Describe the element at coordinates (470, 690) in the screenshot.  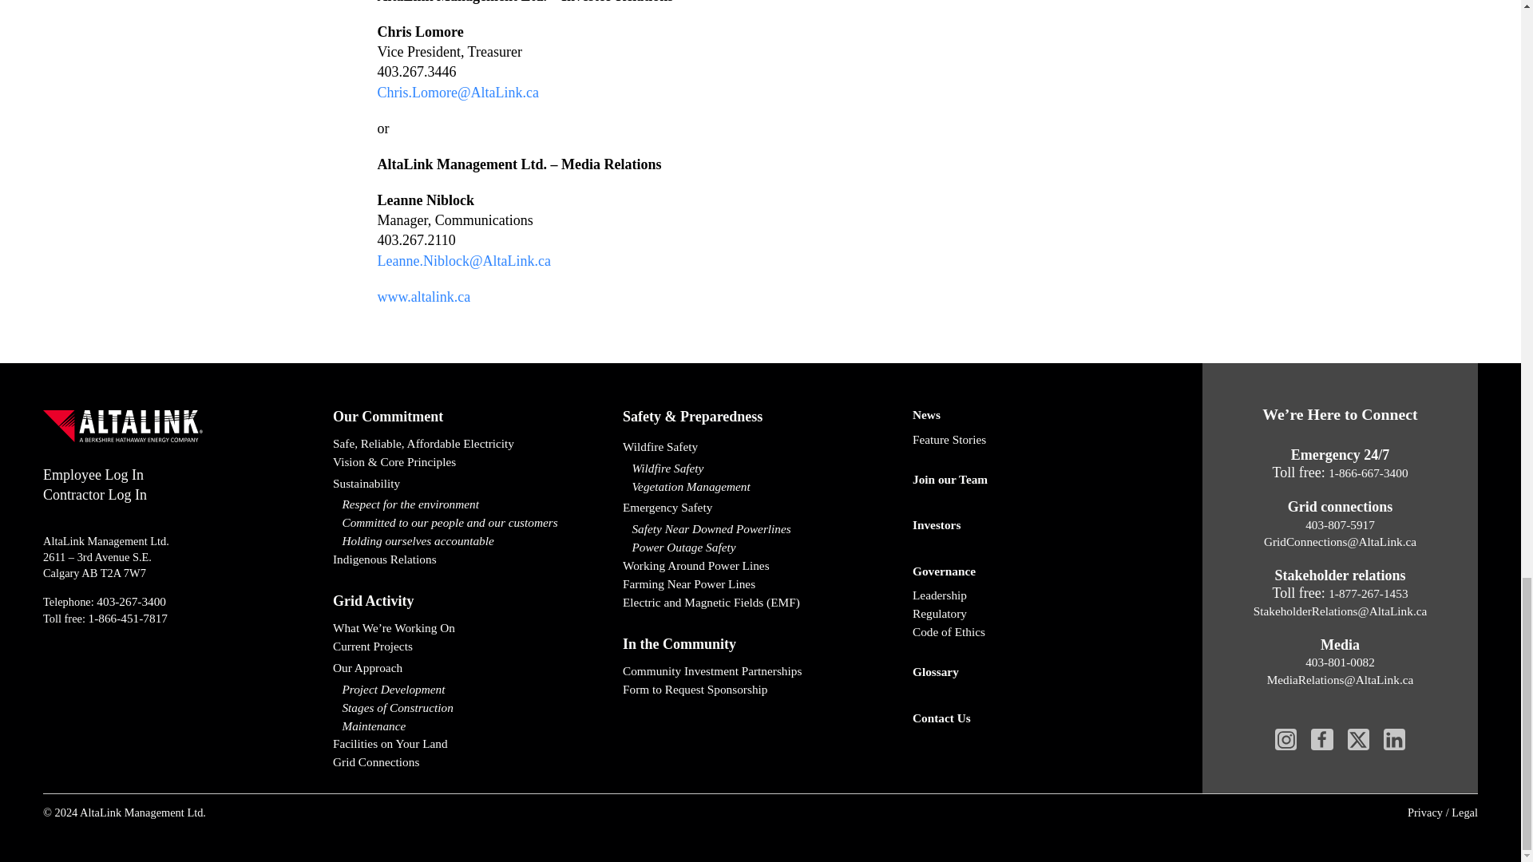
I see `Project Development` at that location.